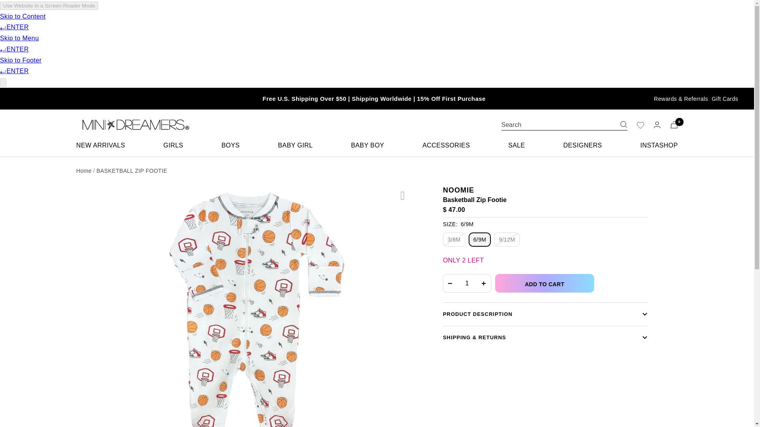 The image size is (760, 427). Describe the element at coordinates (84, 171) in the screenshot. I see `Home` at that location.